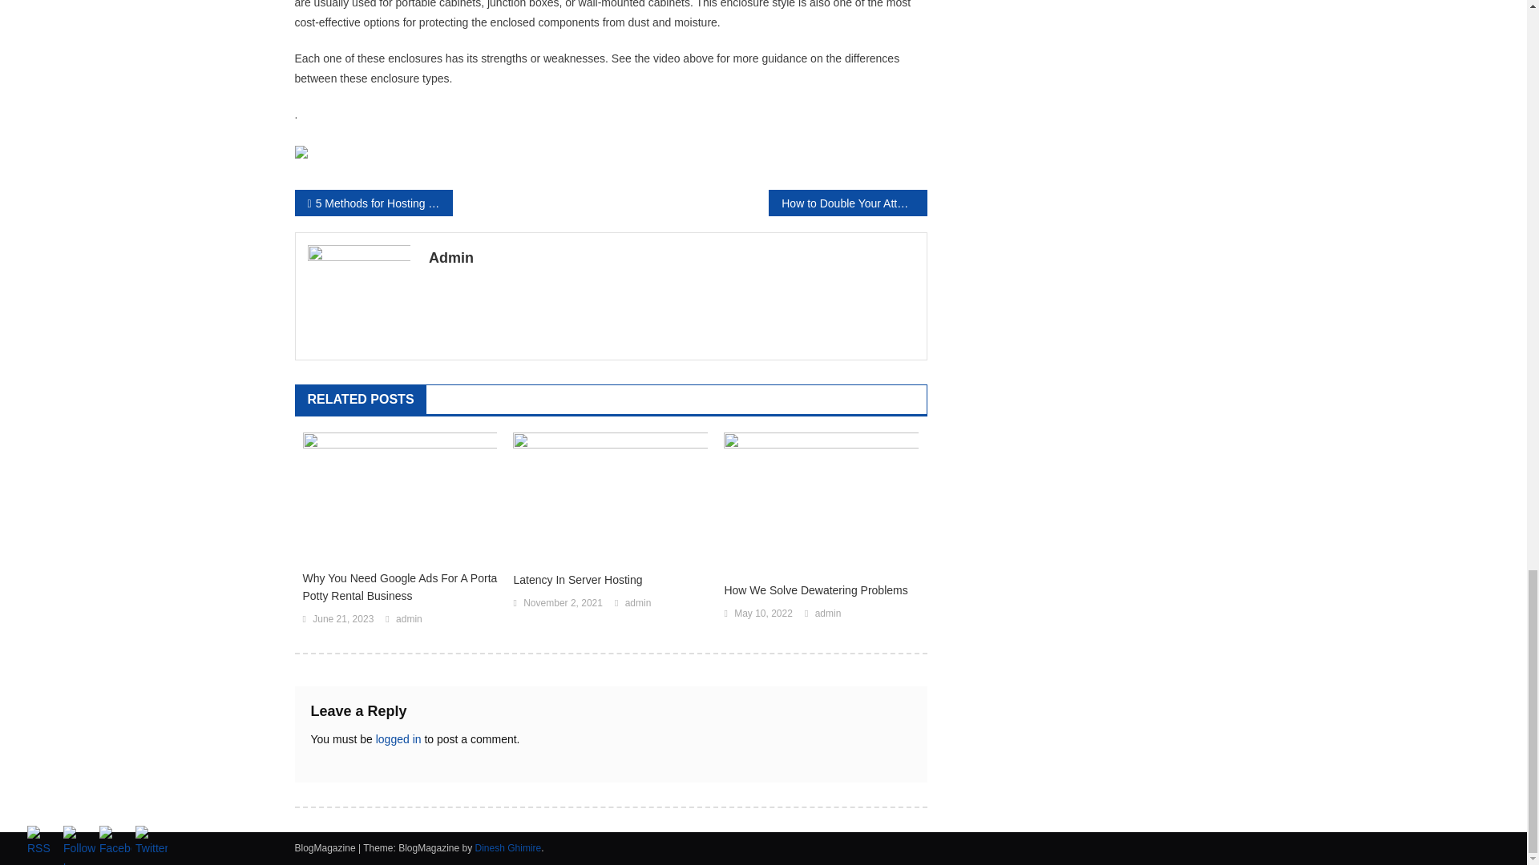 Image resolution: width=1539 pixels, height=865 pixels. Describe the element at coordinates (763, 614) in the screenshot. I see `May 10, 2022` at that location.